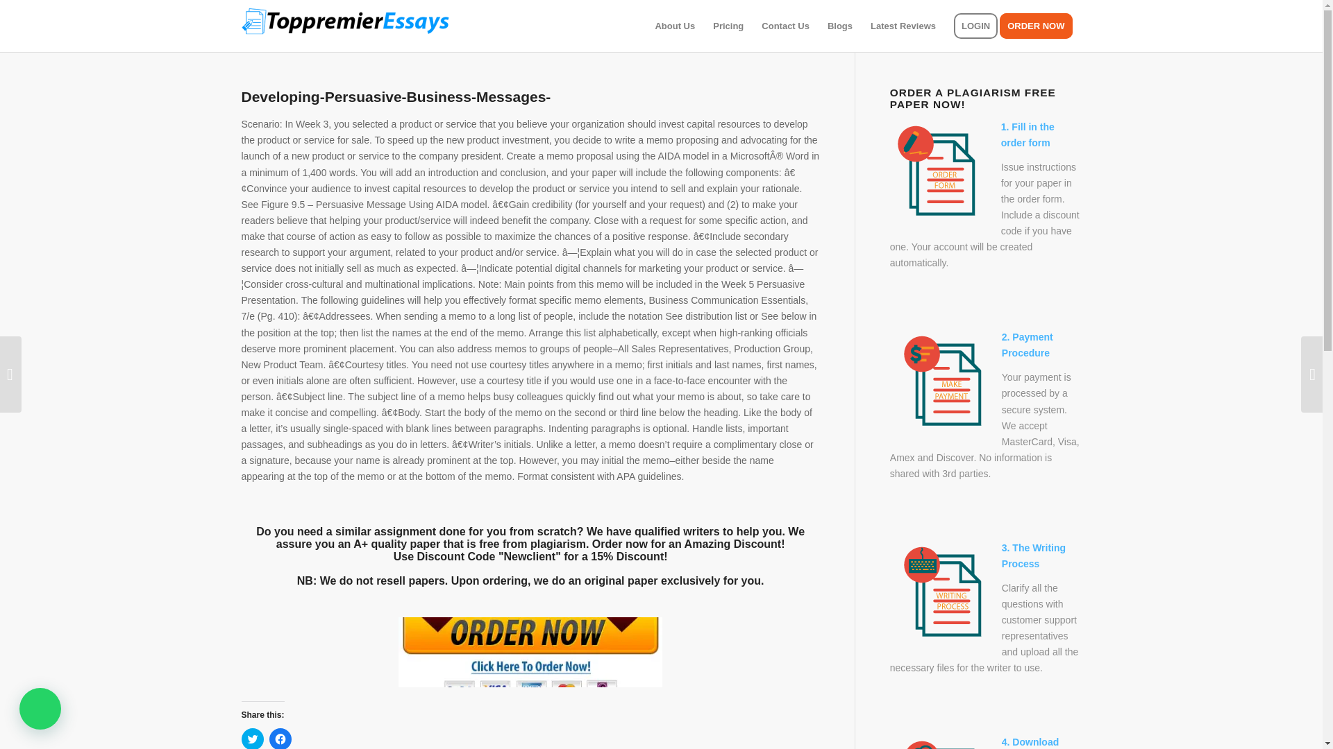 The height and width of the screenshot is (749, 1333). What do you see at coordinates (674, 26) in the screenshot?
I see `About Us` at bounding box center [674, 26].